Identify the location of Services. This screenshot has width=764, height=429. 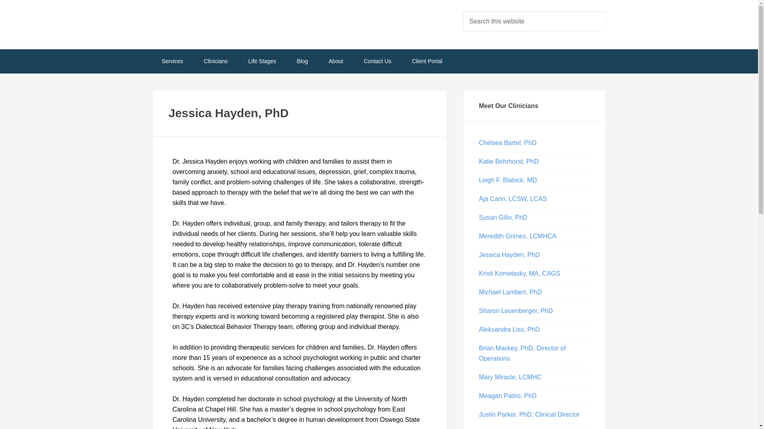
(172, 61).